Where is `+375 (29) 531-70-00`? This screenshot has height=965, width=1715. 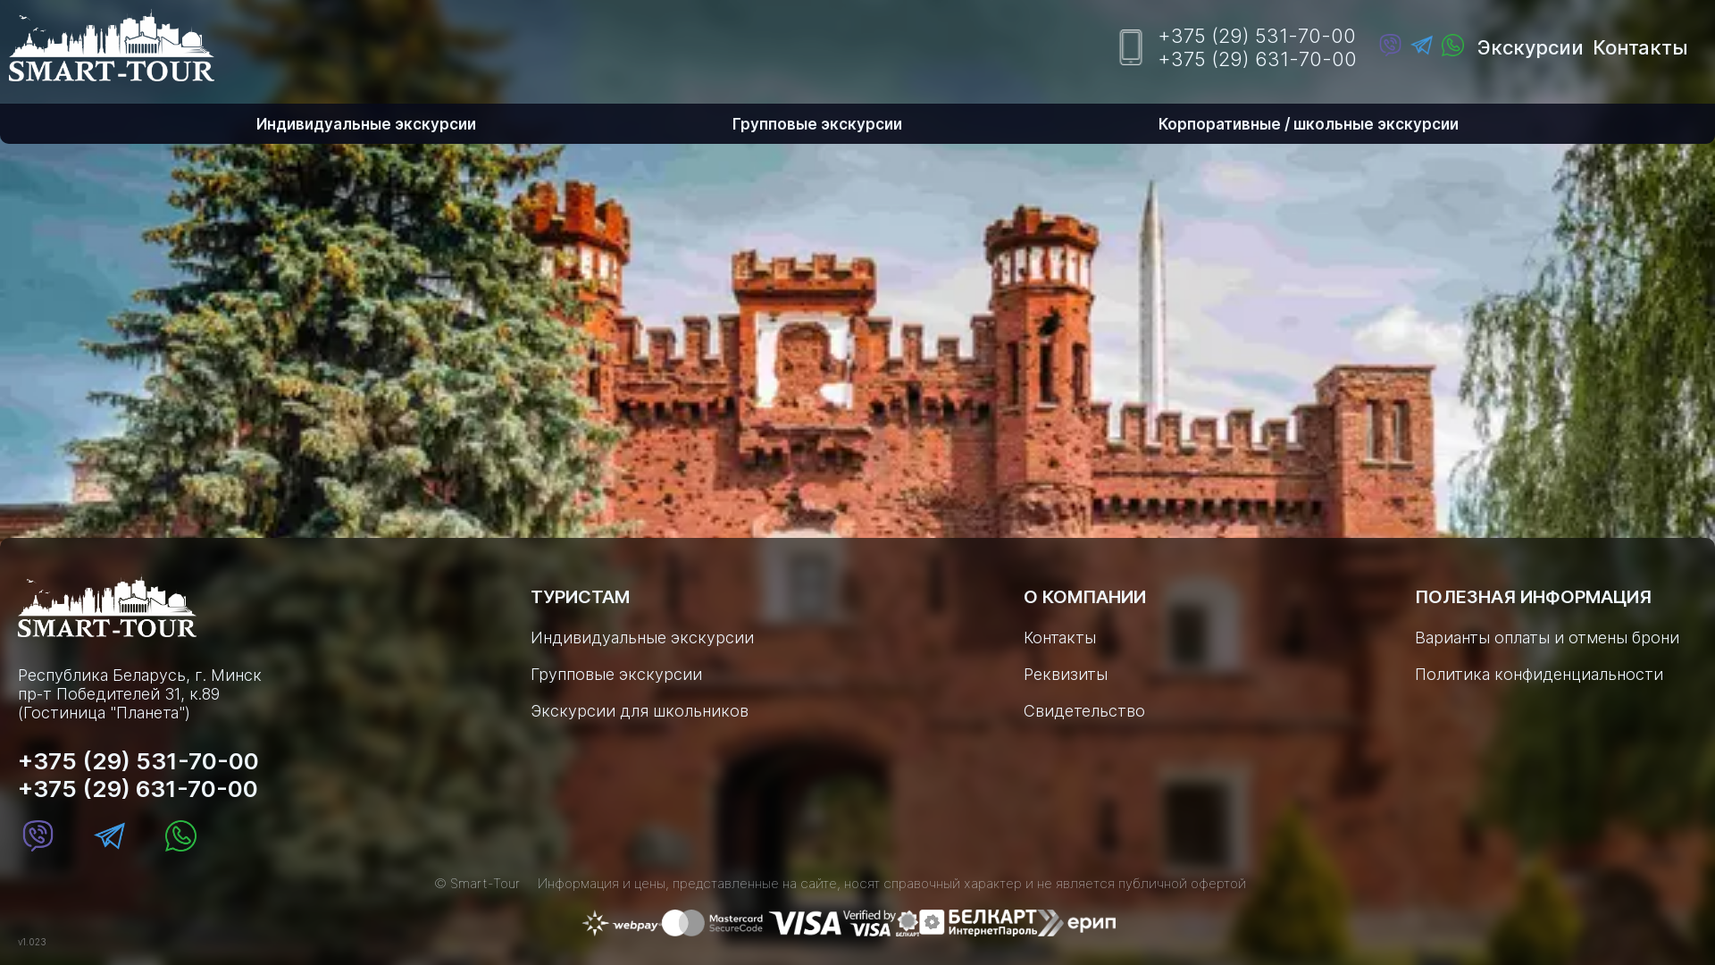 +375 (29) 531-70-00 is located at coordinates (139, 761).